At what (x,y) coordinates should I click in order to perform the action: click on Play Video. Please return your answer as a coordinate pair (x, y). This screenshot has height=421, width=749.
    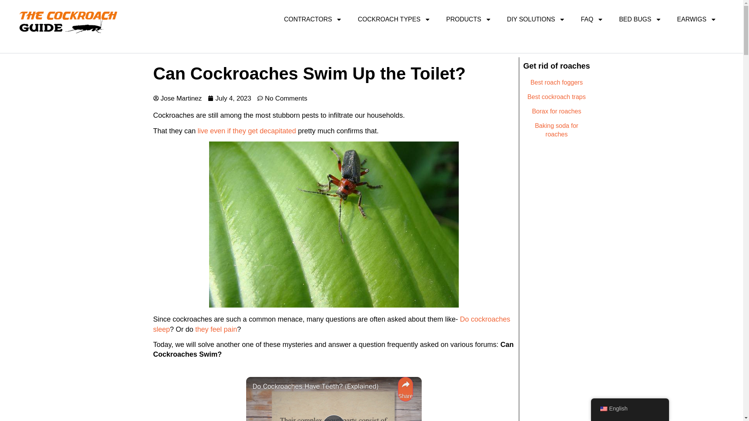
    Looking at the image, I should click on (334, 418).